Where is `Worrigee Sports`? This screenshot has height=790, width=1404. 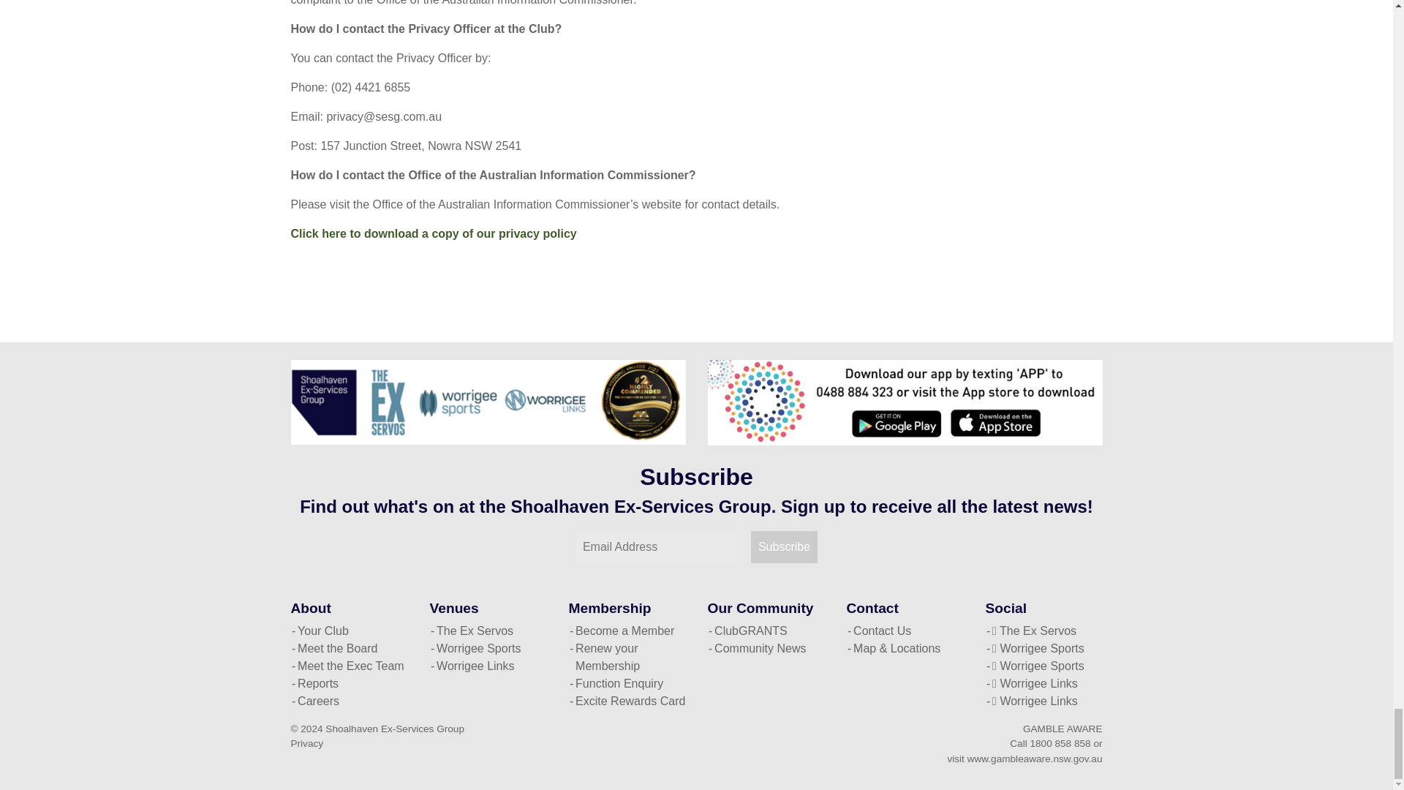
Worrigee Sports is located at coordinates (488, 648).